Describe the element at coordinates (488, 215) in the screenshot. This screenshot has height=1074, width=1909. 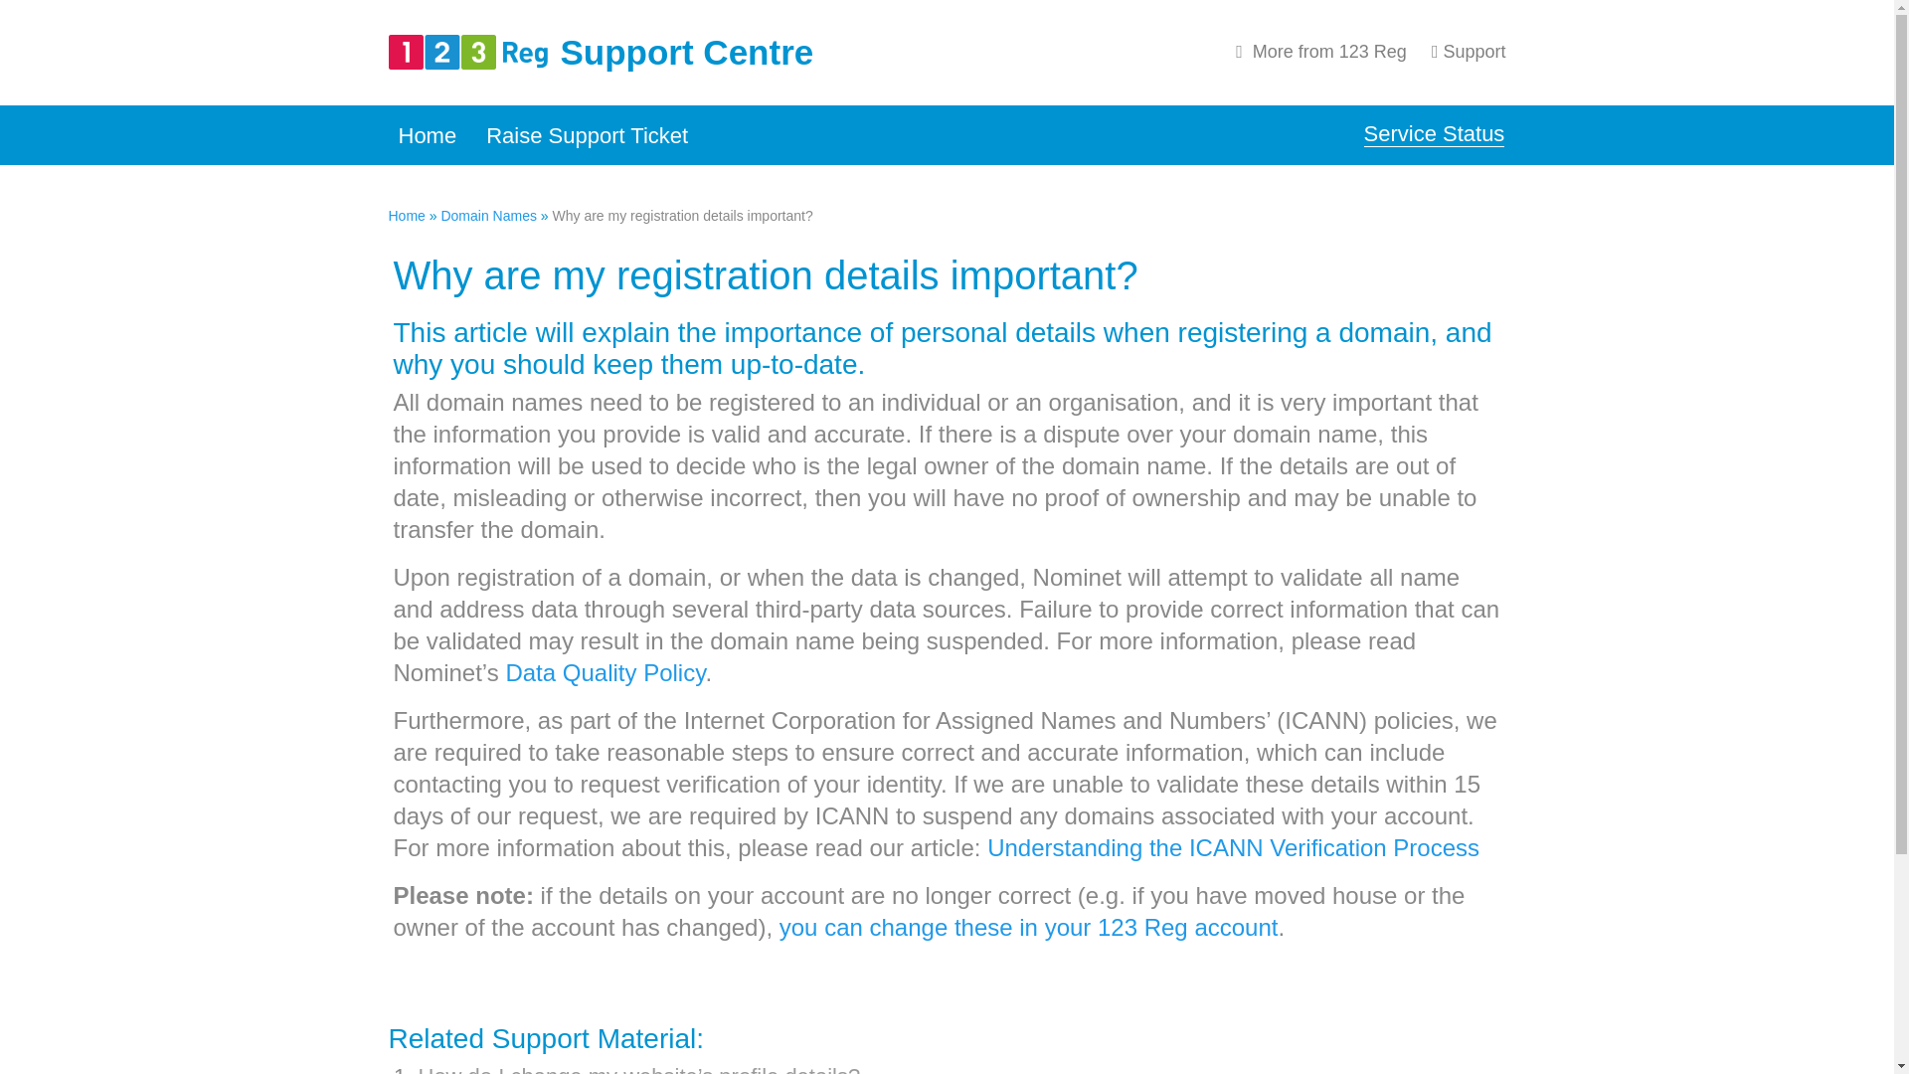
I see `Domain Names` at that location.